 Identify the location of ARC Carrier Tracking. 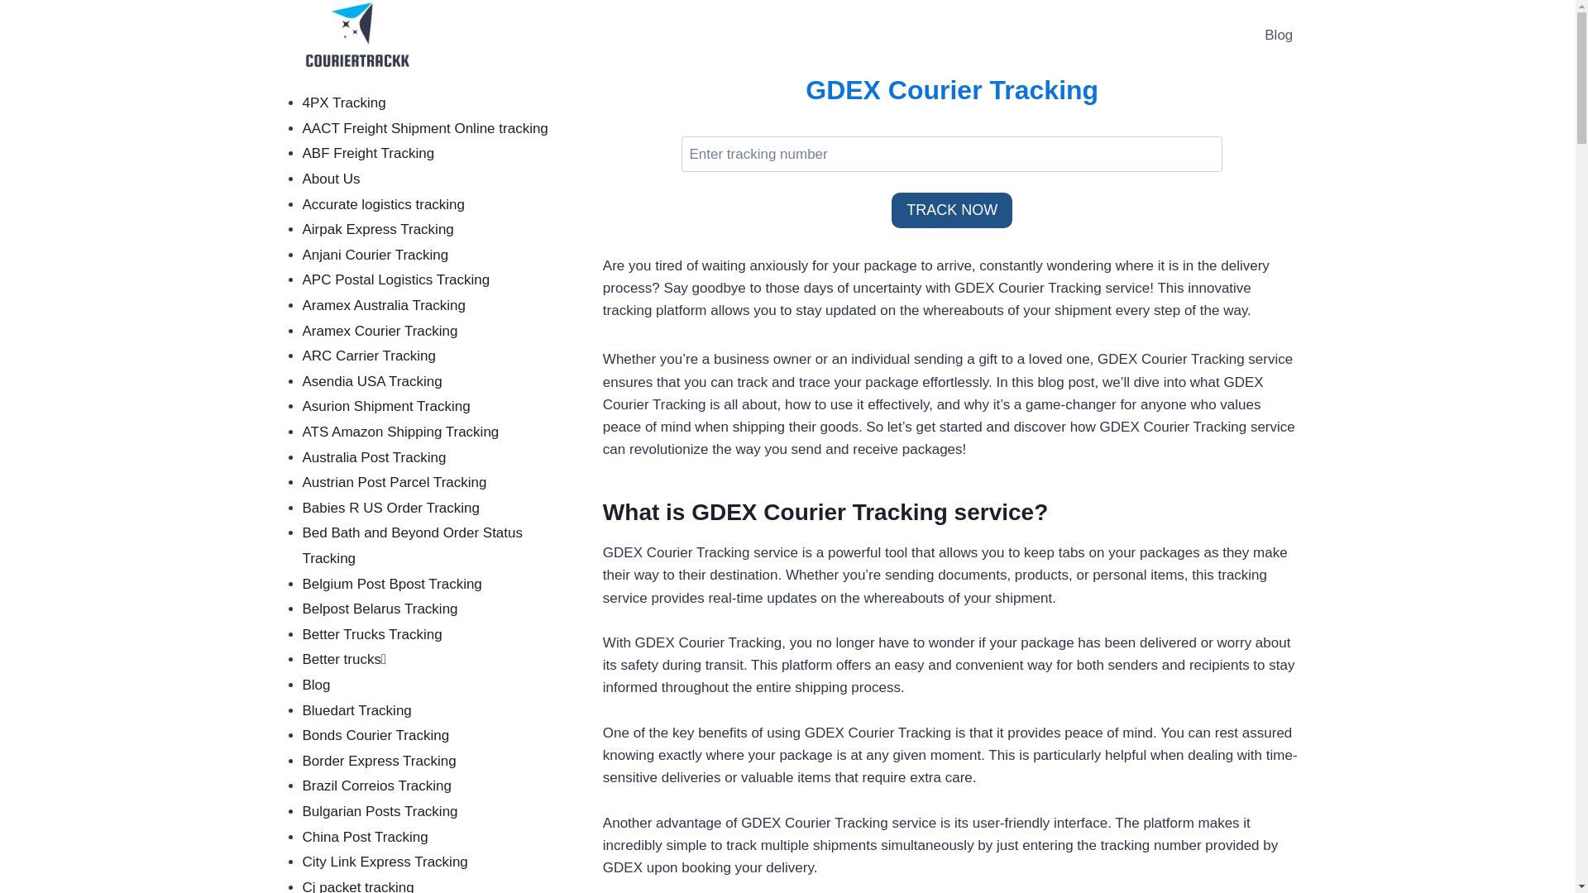
(370, 356).